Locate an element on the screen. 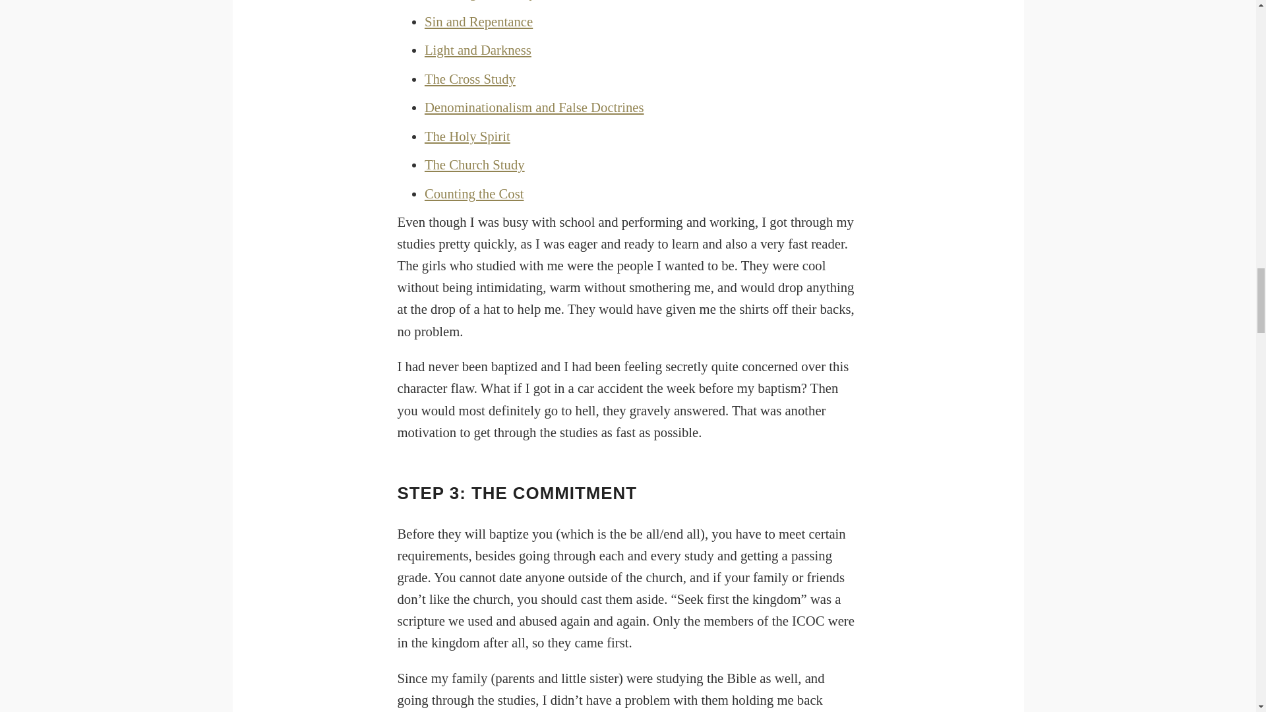 The height and width of the screenshot is (712, 1266). The Holy Spirit is located at coordinates (467, 136).